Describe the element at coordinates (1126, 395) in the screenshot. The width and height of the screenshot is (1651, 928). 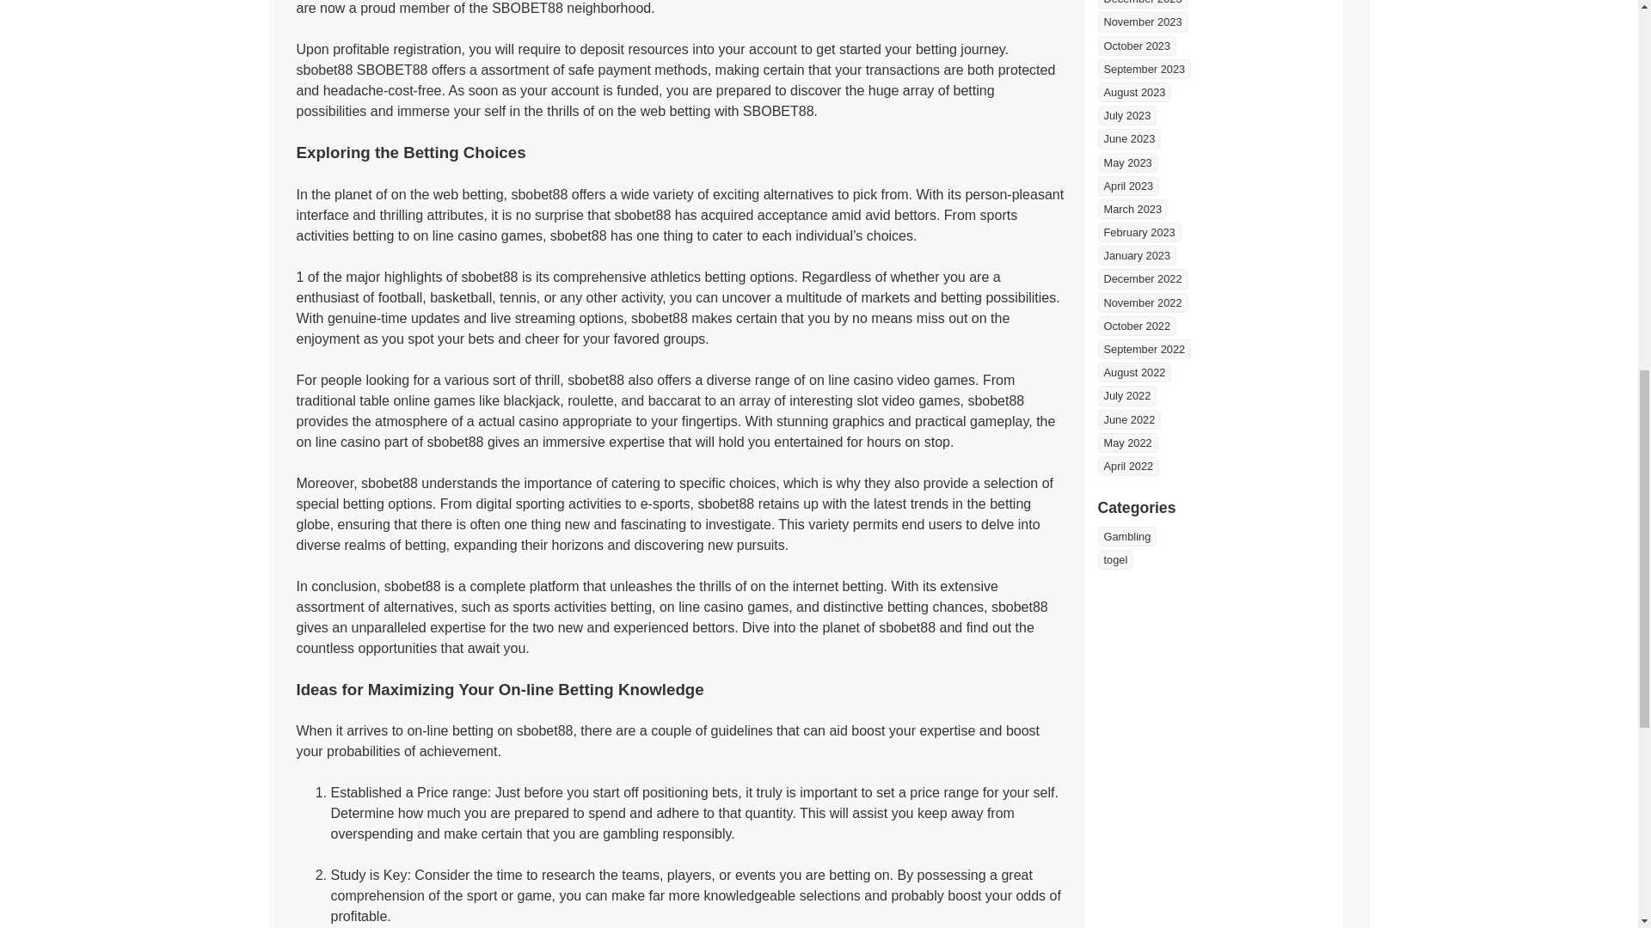
I see `July 2022` at that location.